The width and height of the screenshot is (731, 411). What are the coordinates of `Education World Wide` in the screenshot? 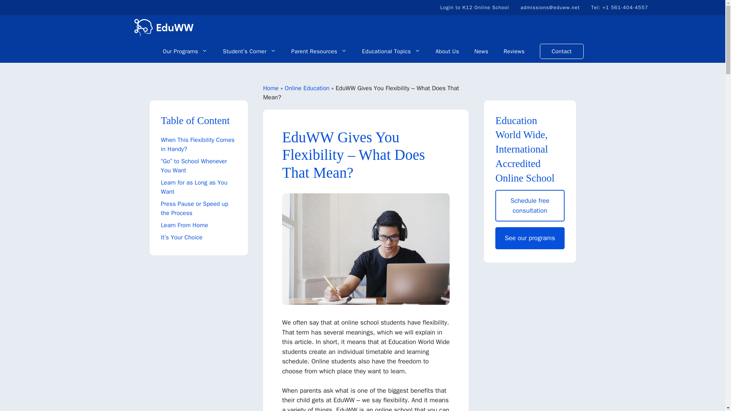 It's located at (163, 27).